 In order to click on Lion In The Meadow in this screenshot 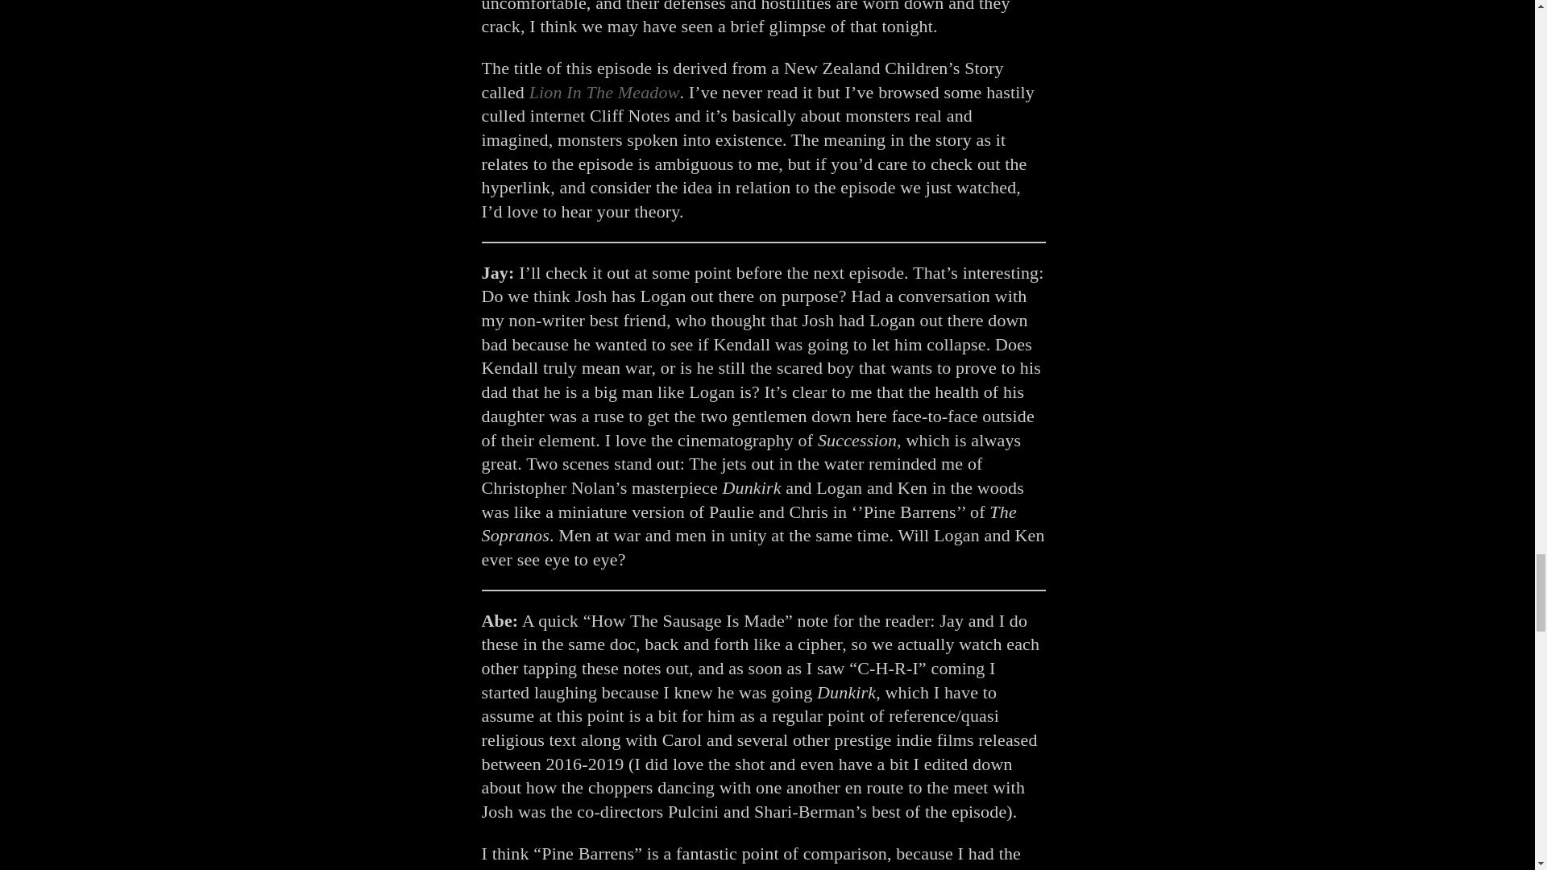, I will do `click(604, 92)`.